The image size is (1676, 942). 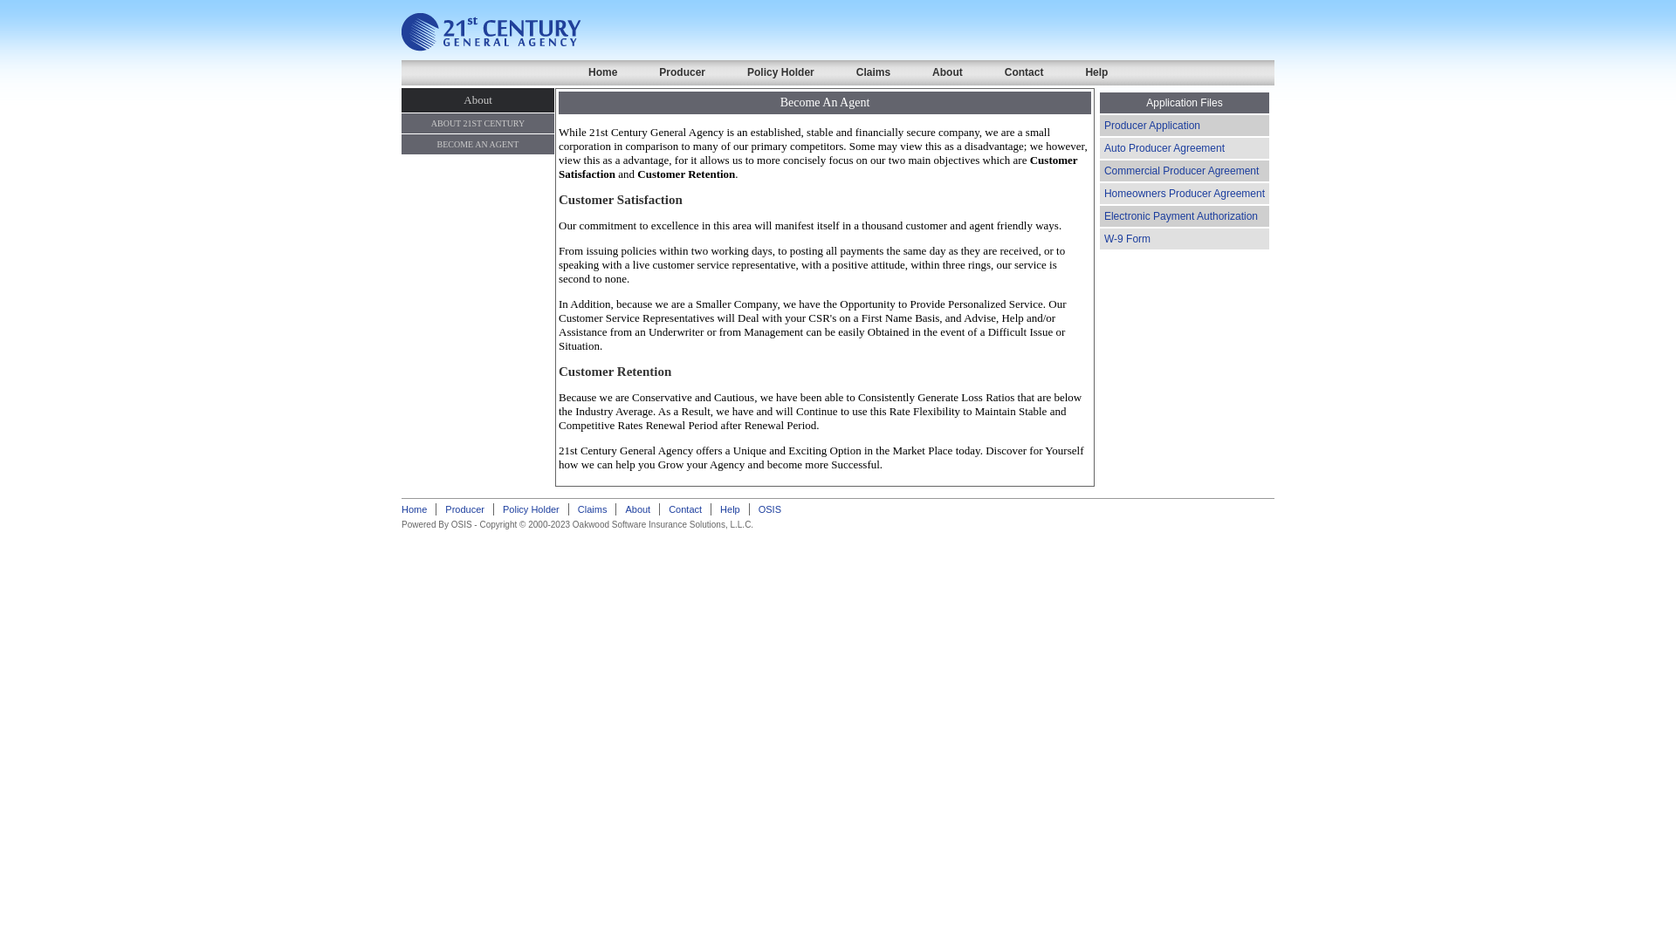 What do you see at coordinates (948, 72) in the screenshot?
I see `About` at bounding box center [948, 72].